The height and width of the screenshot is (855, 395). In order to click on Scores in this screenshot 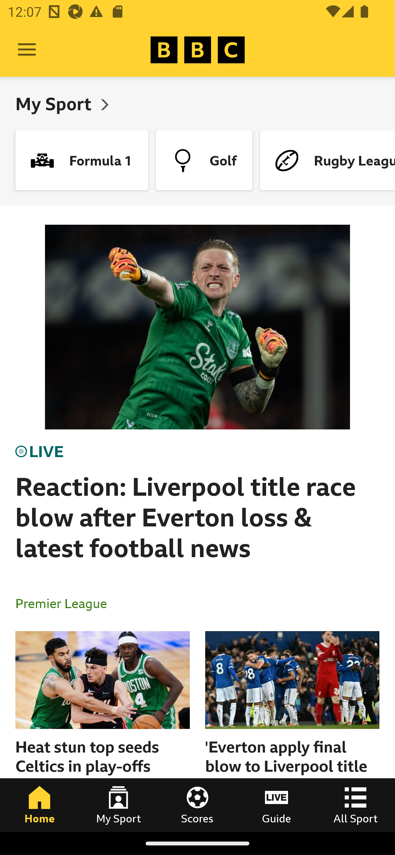, I will do `click(198, 805)`.